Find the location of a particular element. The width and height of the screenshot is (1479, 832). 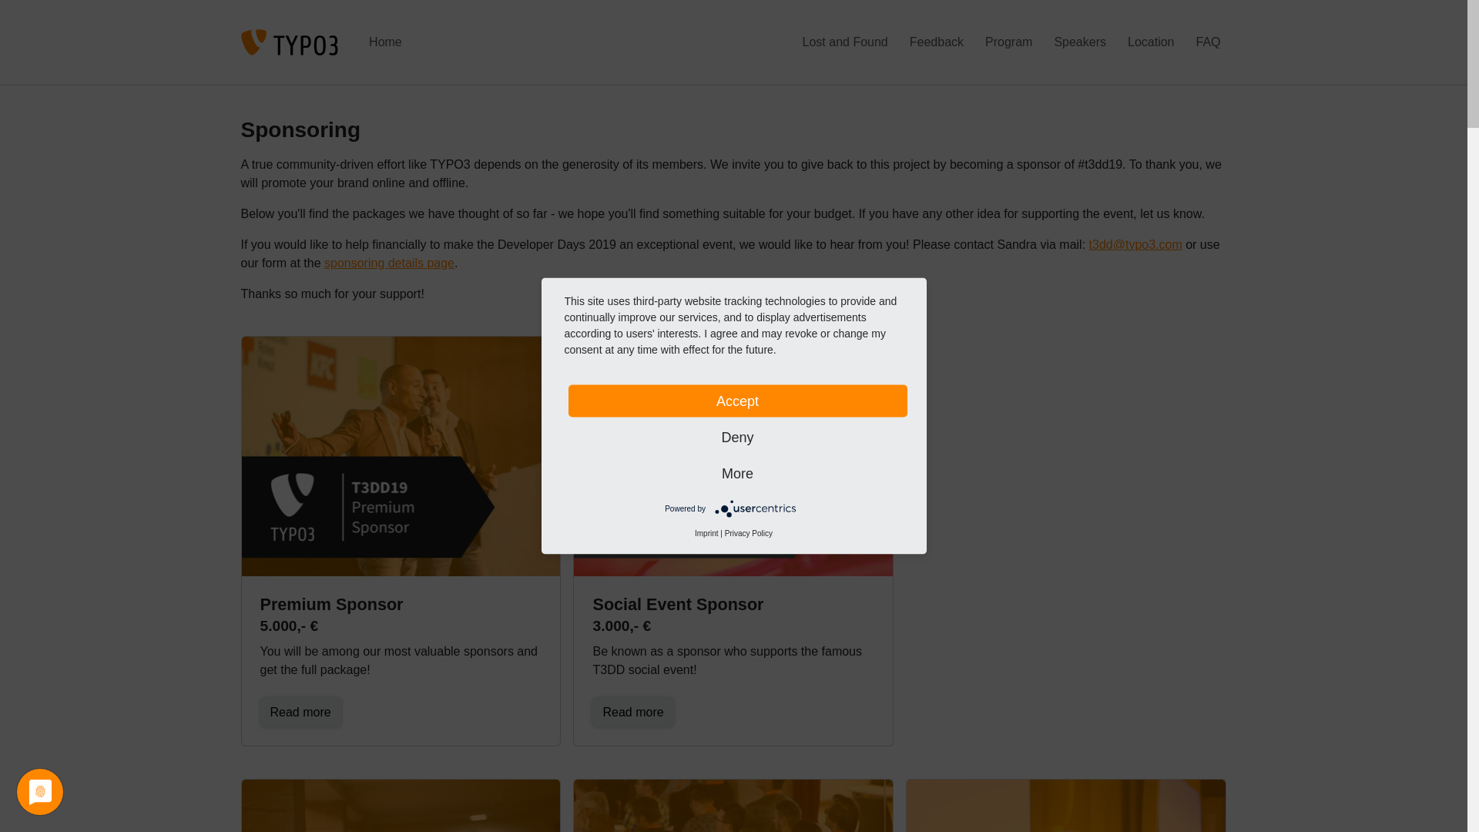

FAQ is located at coordinates (1207, 42).